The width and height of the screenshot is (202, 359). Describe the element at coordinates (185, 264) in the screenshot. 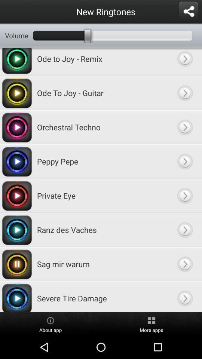

I see `go to back` at that location.